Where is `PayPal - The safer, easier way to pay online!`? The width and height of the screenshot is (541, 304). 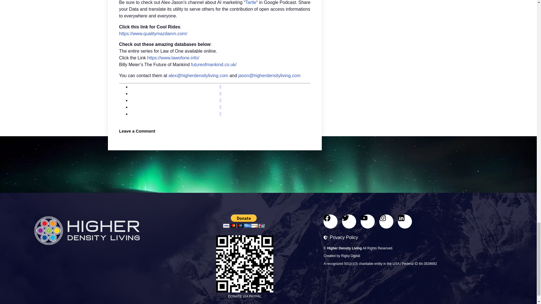 PayPal - The safer, easier way to pay online! is located at coordinates (243, 221).